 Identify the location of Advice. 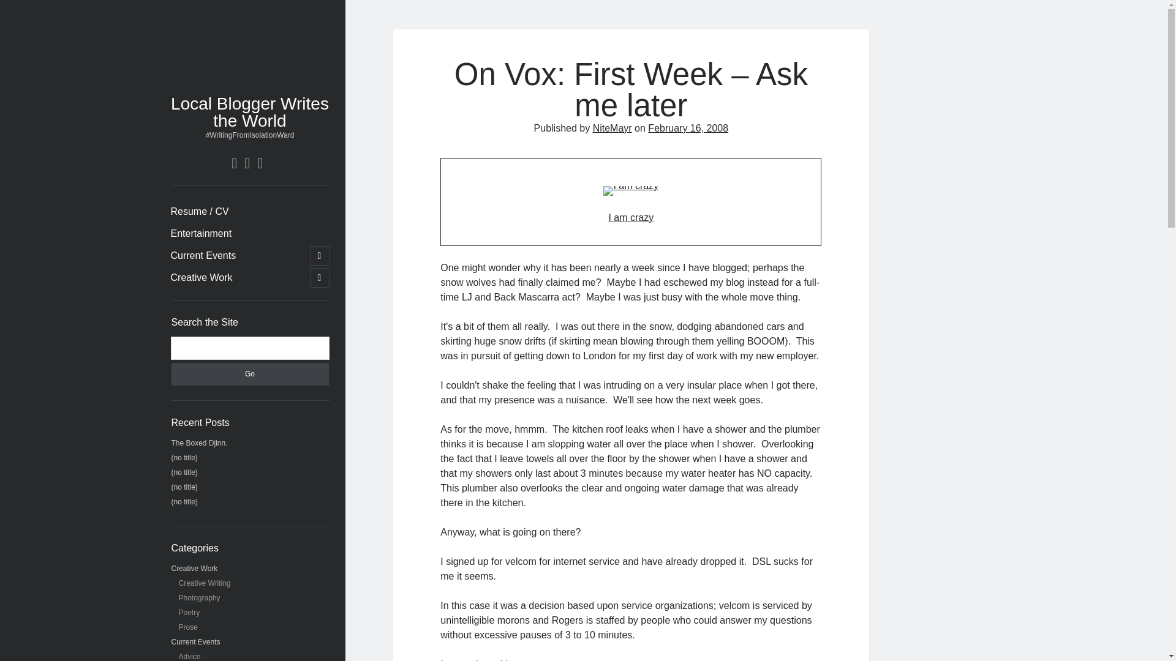
(190, 656).